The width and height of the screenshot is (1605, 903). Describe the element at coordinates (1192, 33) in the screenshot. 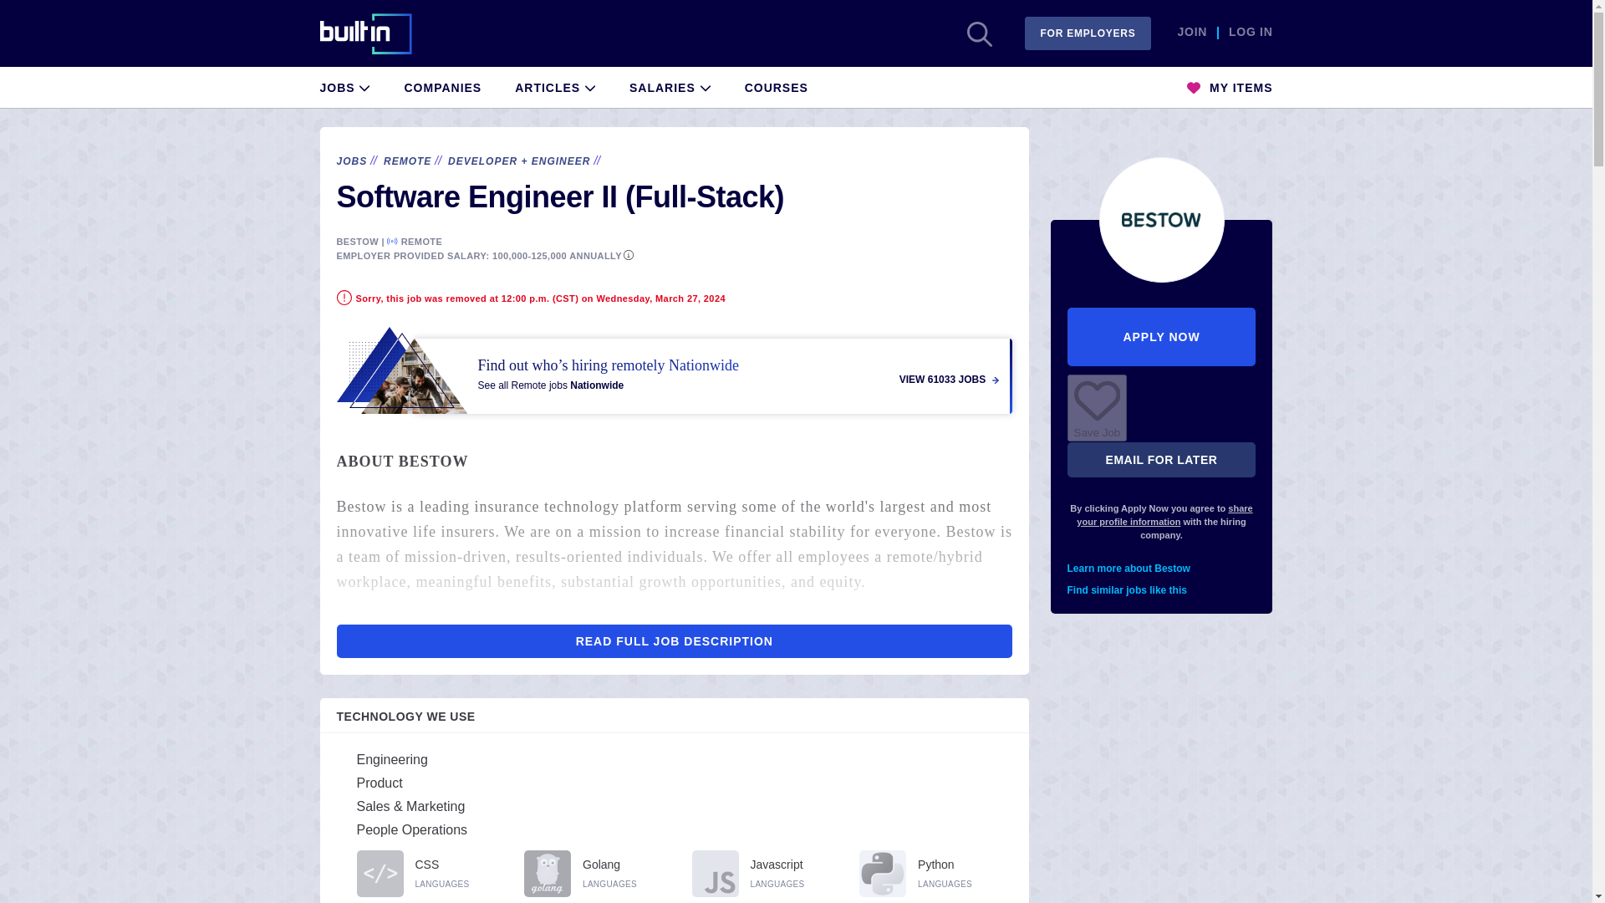

I see `JOIN` at that location.